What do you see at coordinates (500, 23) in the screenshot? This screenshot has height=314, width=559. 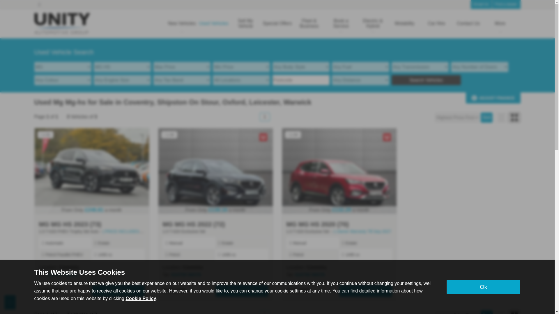 I see `More` at bounding box center [500, 23].